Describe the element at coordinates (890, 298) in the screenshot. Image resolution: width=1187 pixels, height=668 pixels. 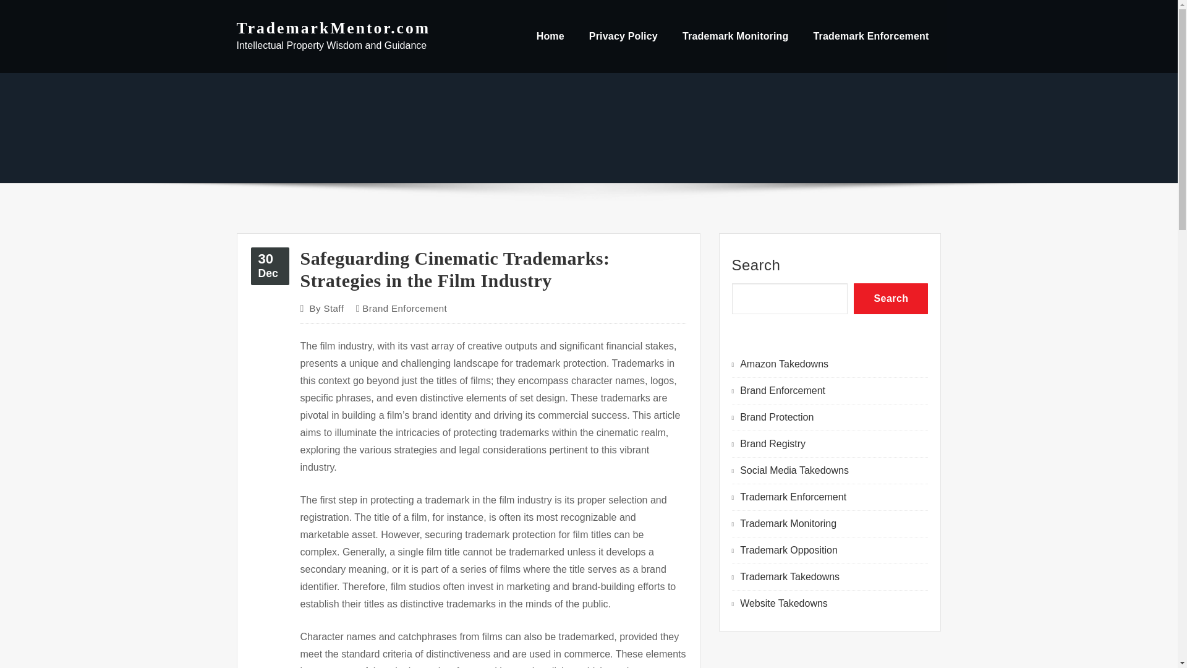
I see `Search` at that location.